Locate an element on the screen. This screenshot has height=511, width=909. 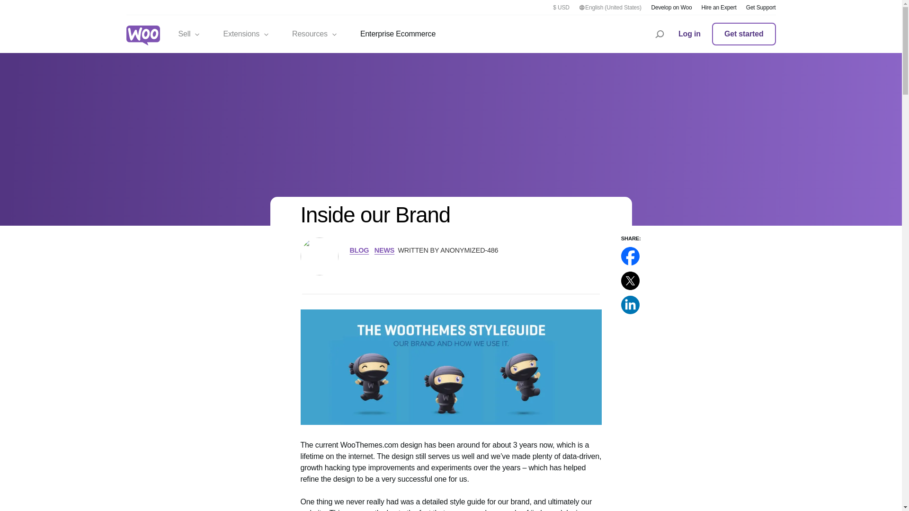
The WooThemes Style Guide is located at coordinates (671, 7).